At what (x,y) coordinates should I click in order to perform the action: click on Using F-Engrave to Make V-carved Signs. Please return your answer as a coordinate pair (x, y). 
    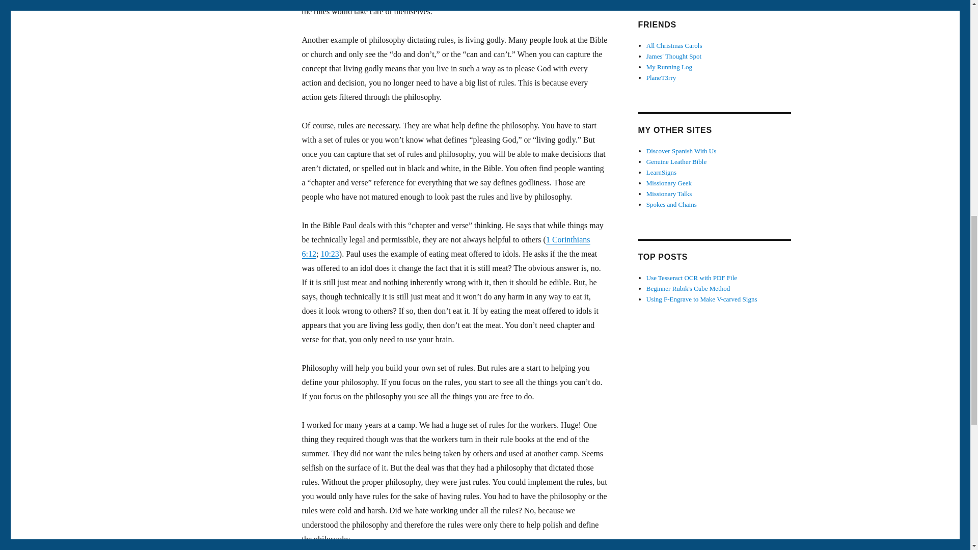
    Looking at the image, I should click on (702, 299).